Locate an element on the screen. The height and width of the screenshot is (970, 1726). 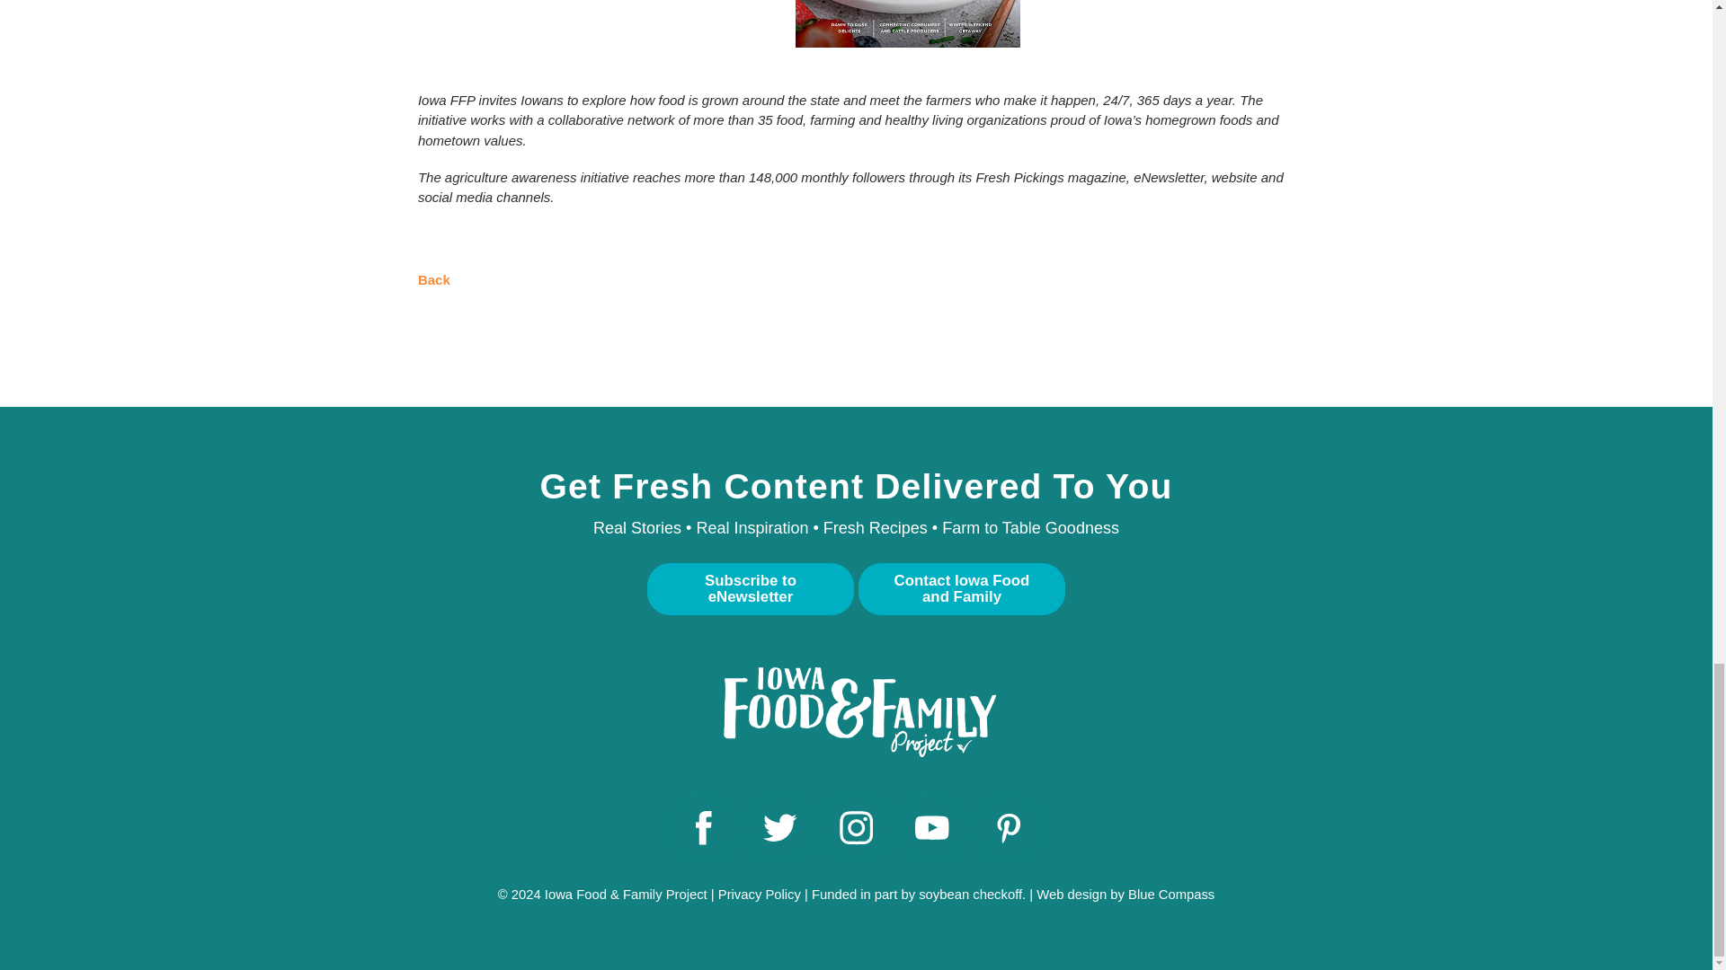
Subscribe to eNewsletter is located at coordinates (751, 588).